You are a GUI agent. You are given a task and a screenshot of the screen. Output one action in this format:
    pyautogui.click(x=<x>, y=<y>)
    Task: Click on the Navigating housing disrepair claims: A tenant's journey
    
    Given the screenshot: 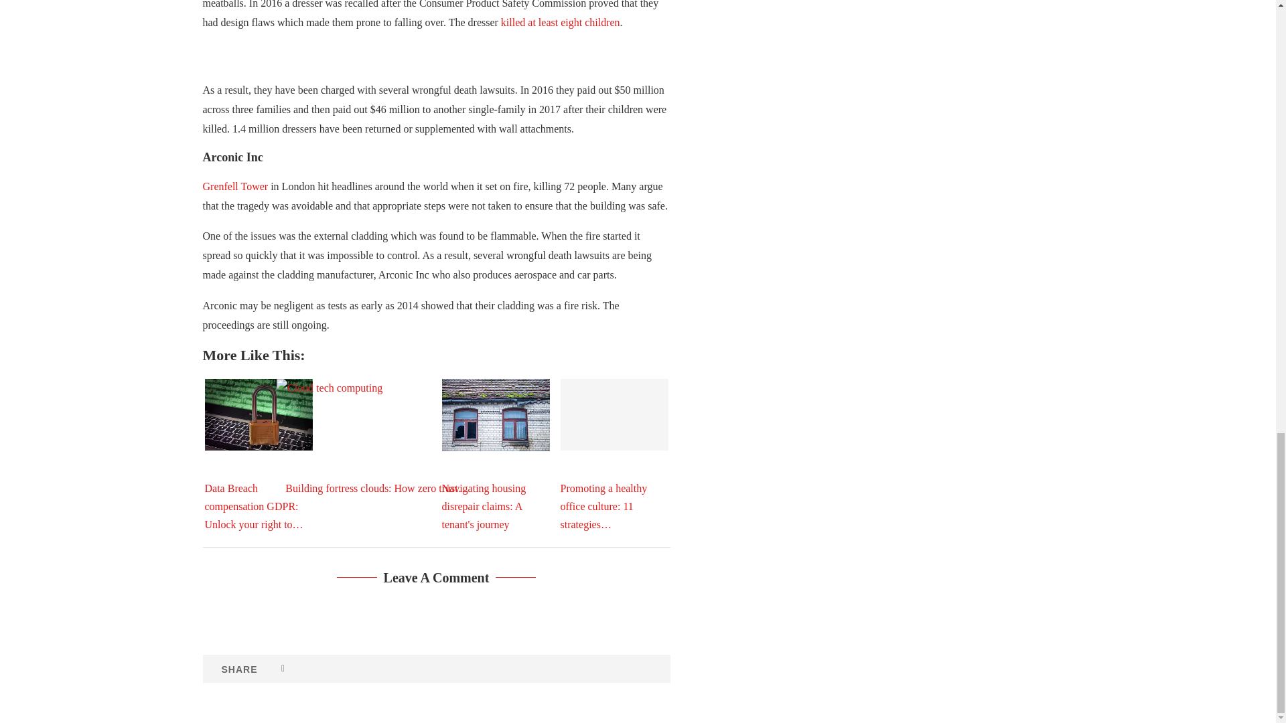 What is the action you would take?
    pyautogui.click(x=496, y=414)
    